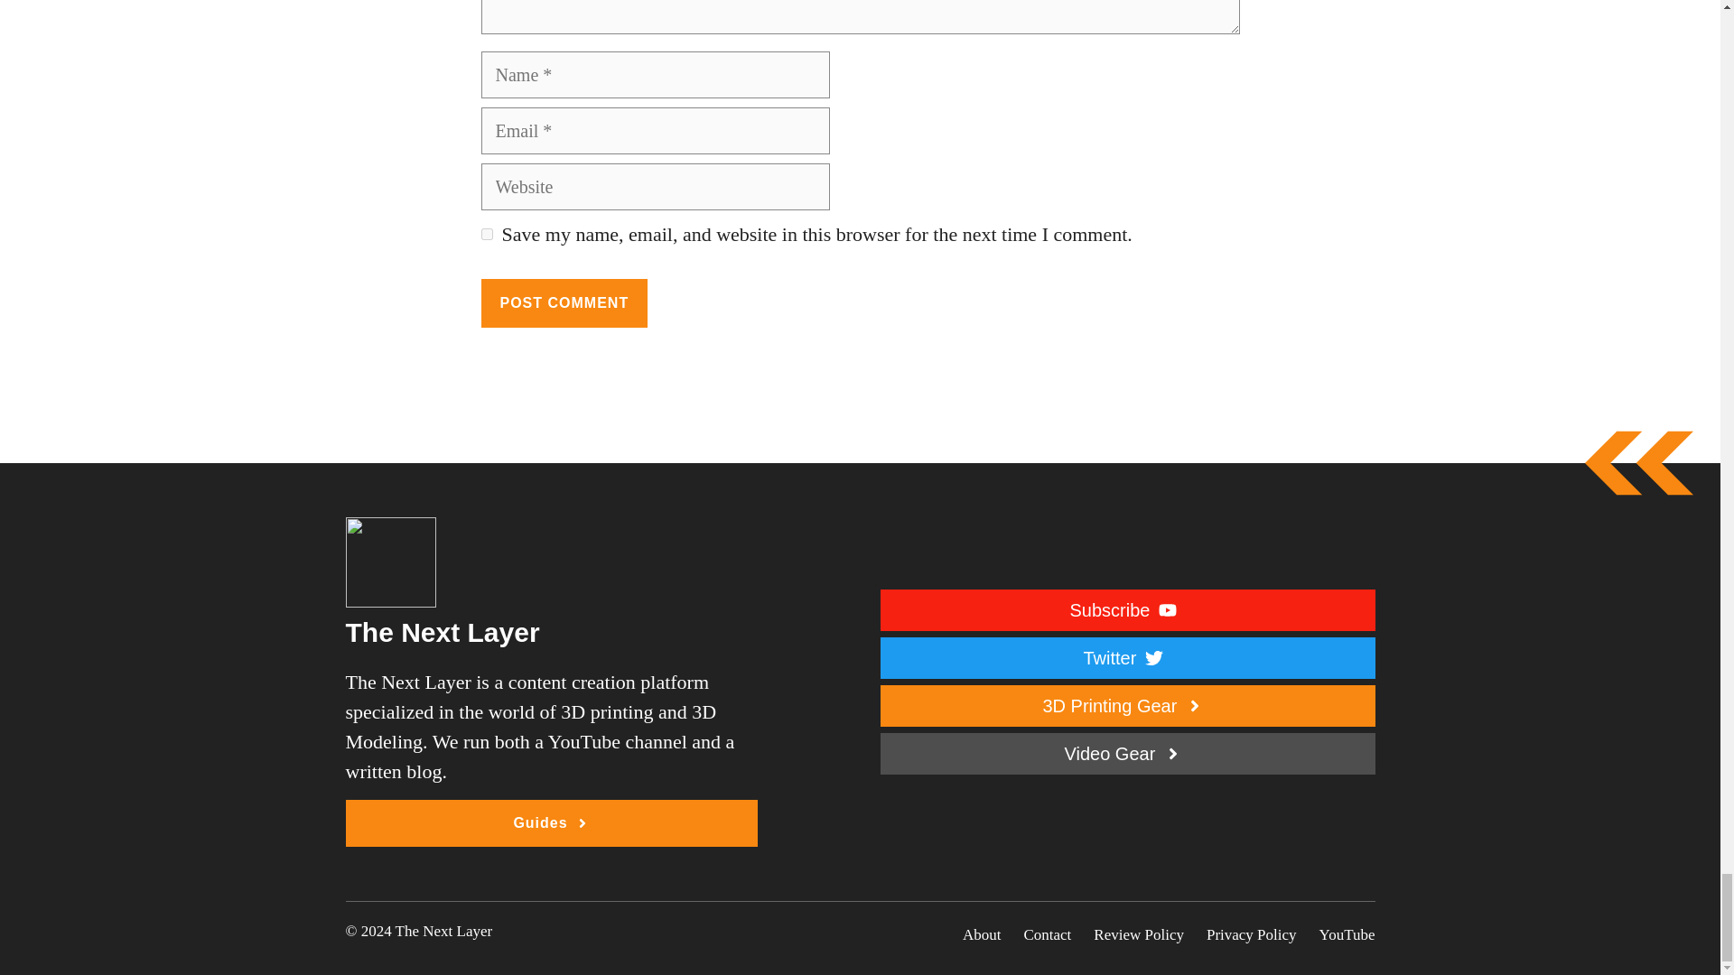  Describe the element at coordinates (1127, 753) in the screenshot. I see `Video Gear` at that location.